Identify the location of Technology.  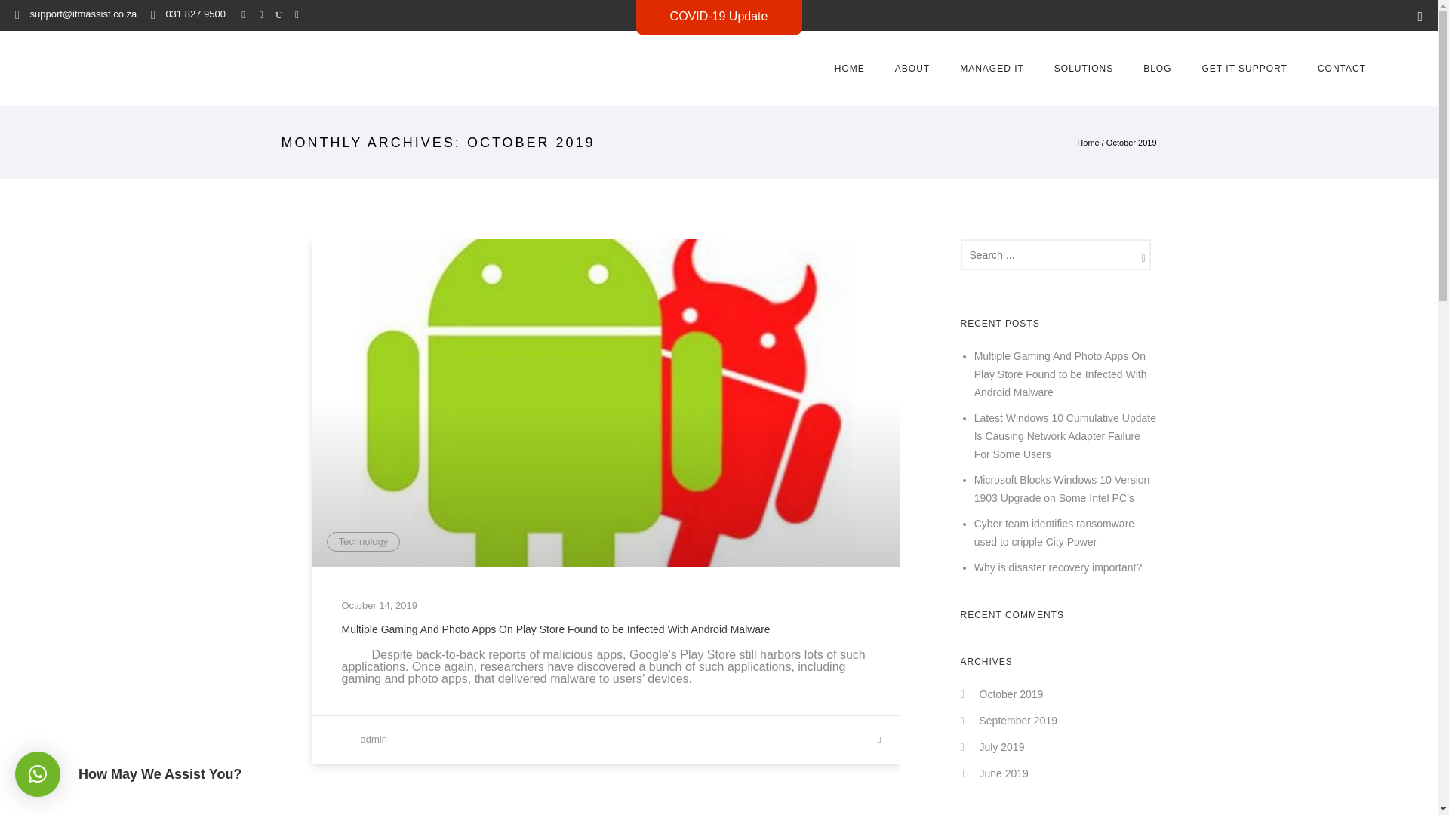
(362, 542).